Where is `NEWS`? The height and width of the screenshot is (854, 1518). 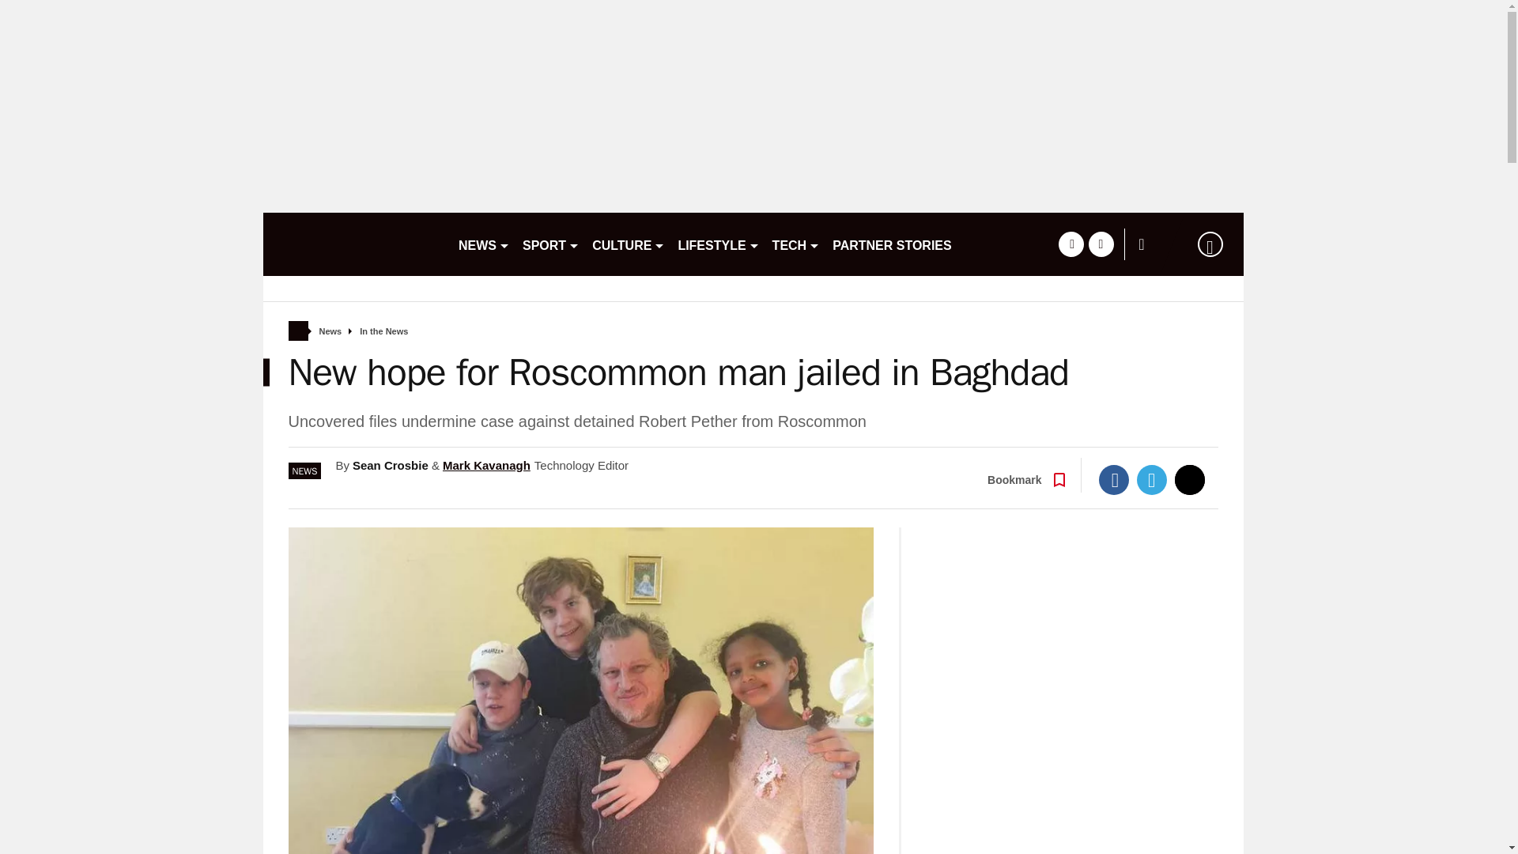
NEWS is located at coordinates (484, 244).